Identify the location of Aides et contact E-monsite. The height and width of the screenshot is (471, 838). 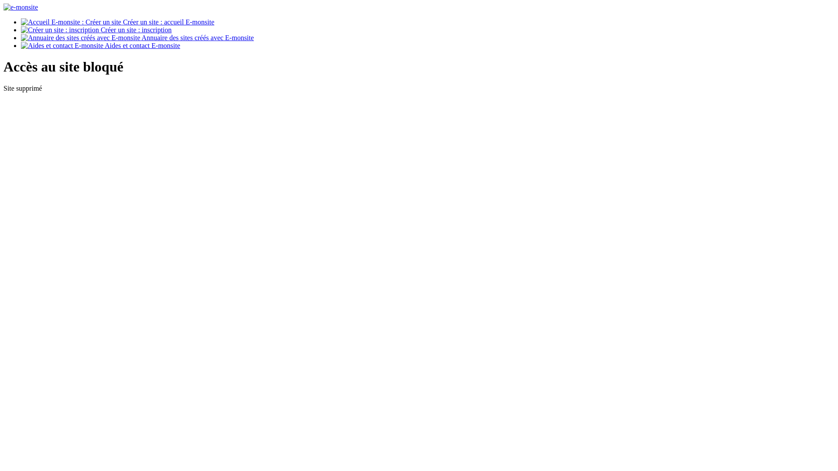
(100, 45).